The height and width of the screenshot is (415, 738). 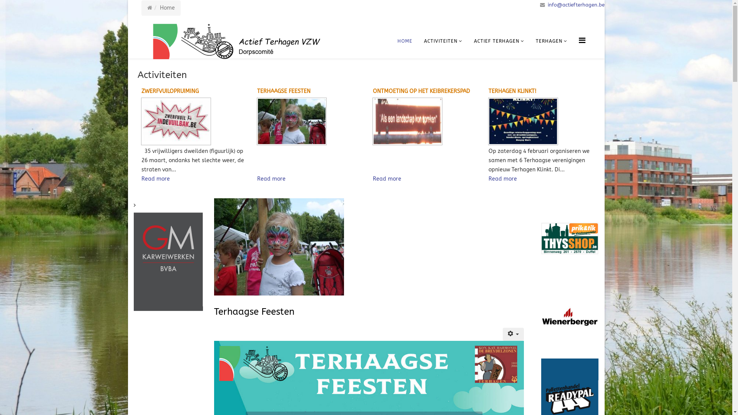 I want to click on info@actiefterhagen.be, so click(x=576, y=5).